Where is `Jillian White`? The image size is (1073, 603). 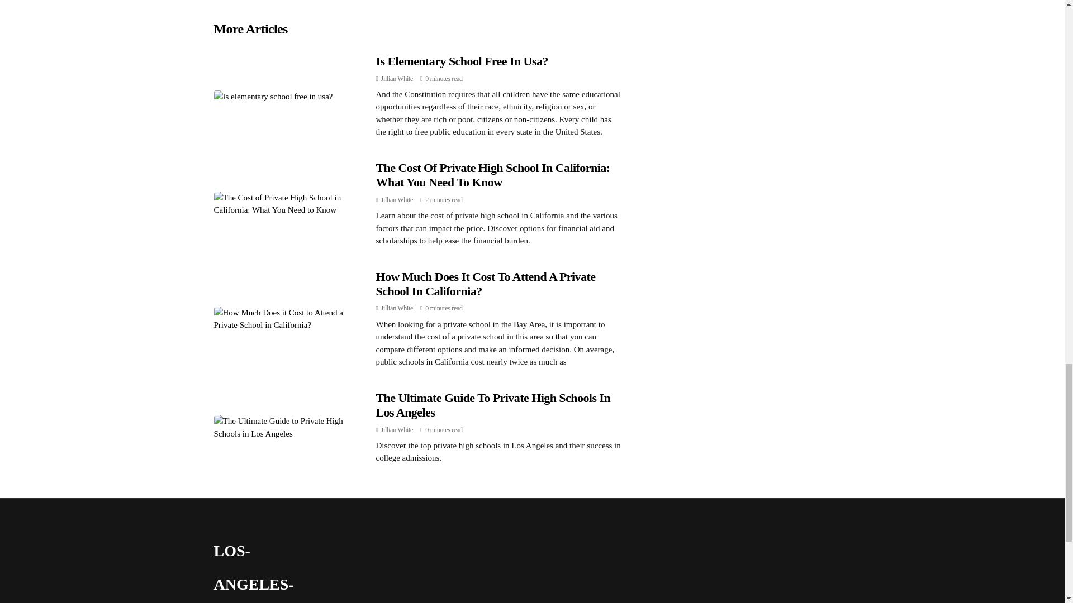
Jillian White is located at coordinates (397, 308).